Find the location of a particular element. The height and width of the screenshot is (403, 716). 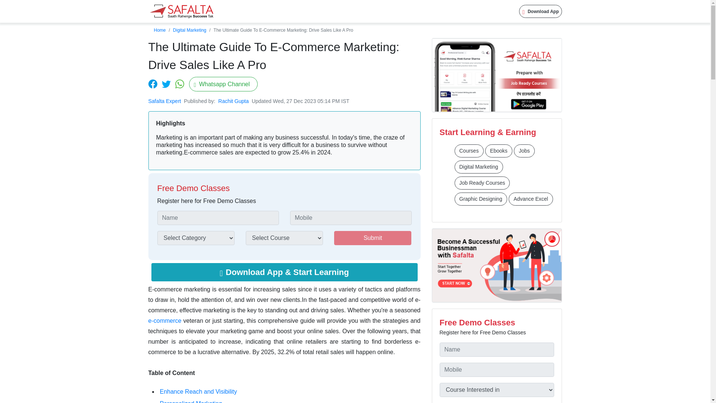

follow our whatsapp channel is located at coordinates (223, 84).